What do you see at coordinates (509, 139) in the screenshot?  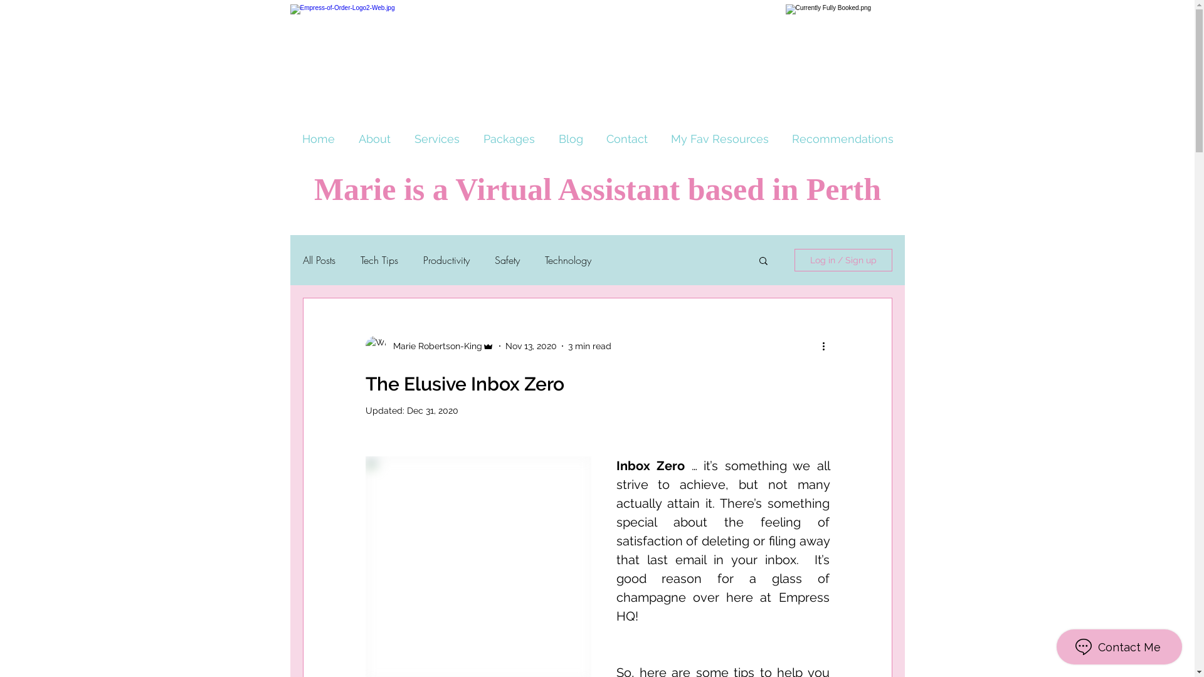 I see `Packages` at bounding box center [509, 139].